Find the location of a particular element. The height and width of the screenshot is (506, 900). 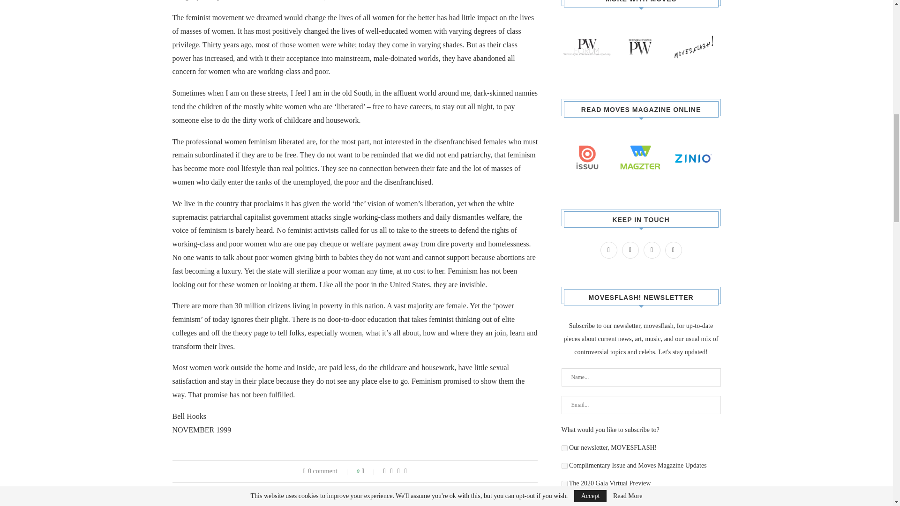

fb5e4d2cbb is located at coordinates (564, 484).